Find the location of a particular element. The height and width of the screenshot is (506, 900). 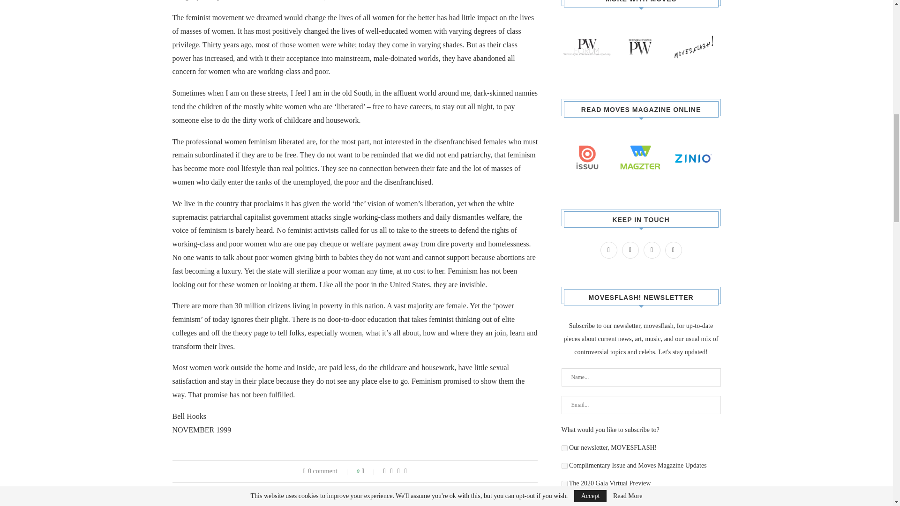

fb5e4d2cbb is located at coordinates (564, 484).